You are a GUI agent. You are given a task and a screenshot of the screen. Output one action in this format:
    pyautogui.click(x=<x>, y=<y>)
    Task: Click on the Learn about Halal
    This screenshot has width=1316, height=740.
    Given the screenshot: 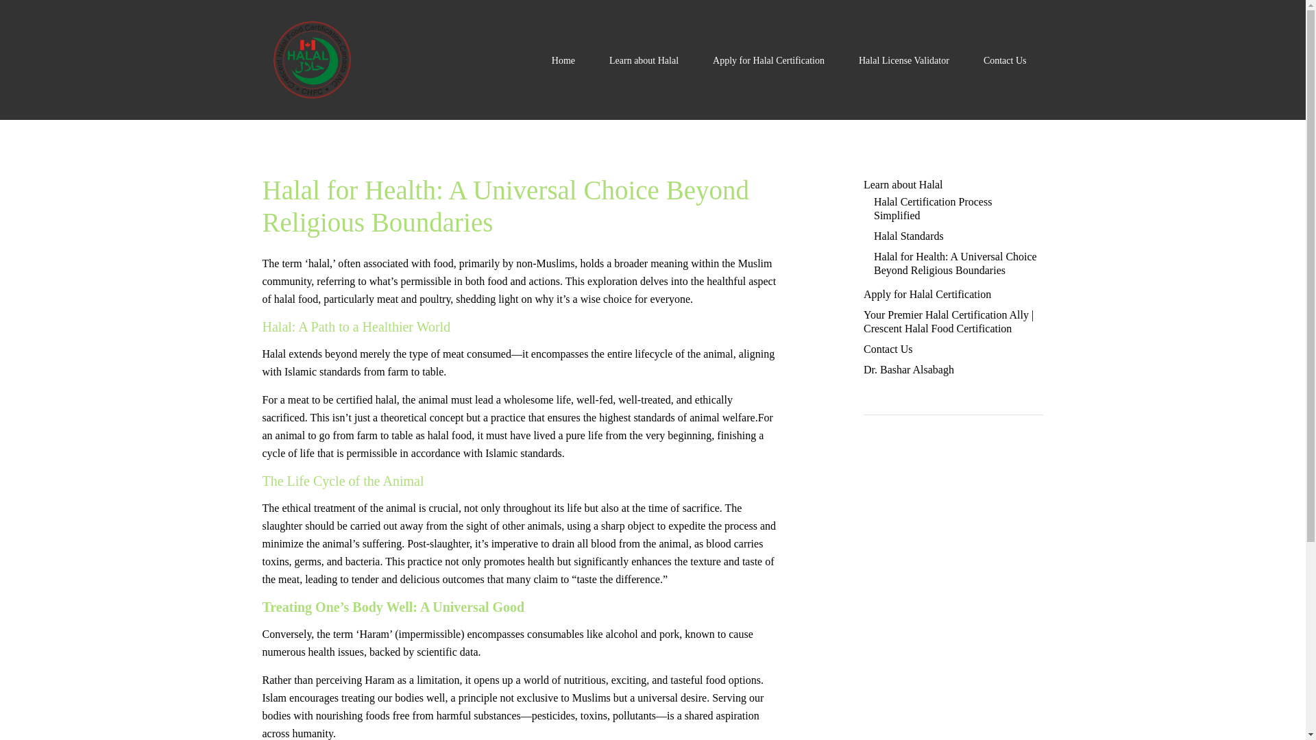 What is the action you would take?
    pyautogui.click(x=903, y=184)
    